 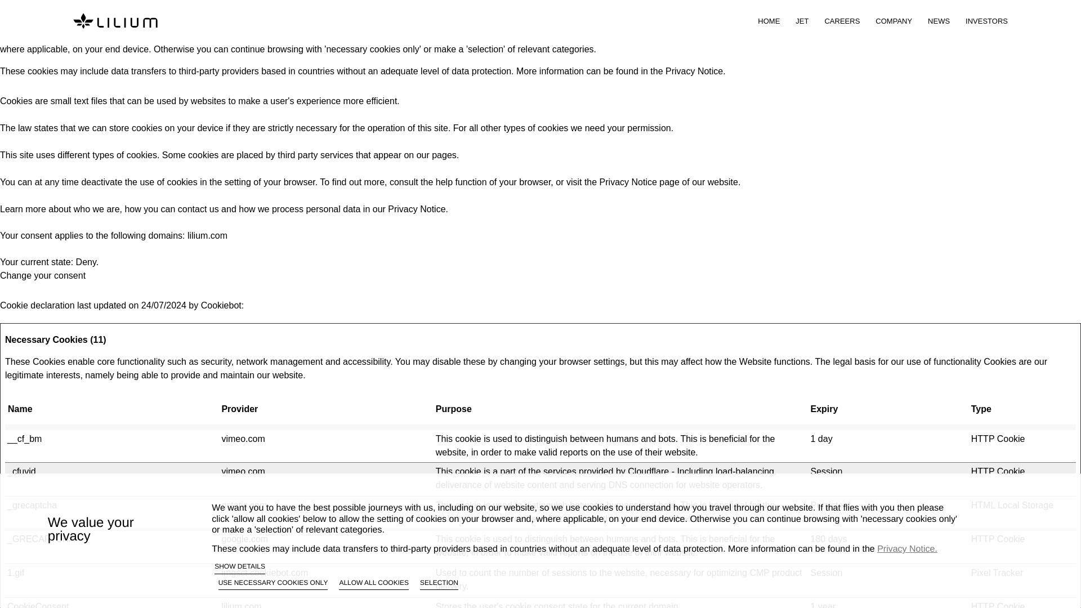 I want to click on USE NECESSARY COOKIES ONLY, so click(x=273, y=584).